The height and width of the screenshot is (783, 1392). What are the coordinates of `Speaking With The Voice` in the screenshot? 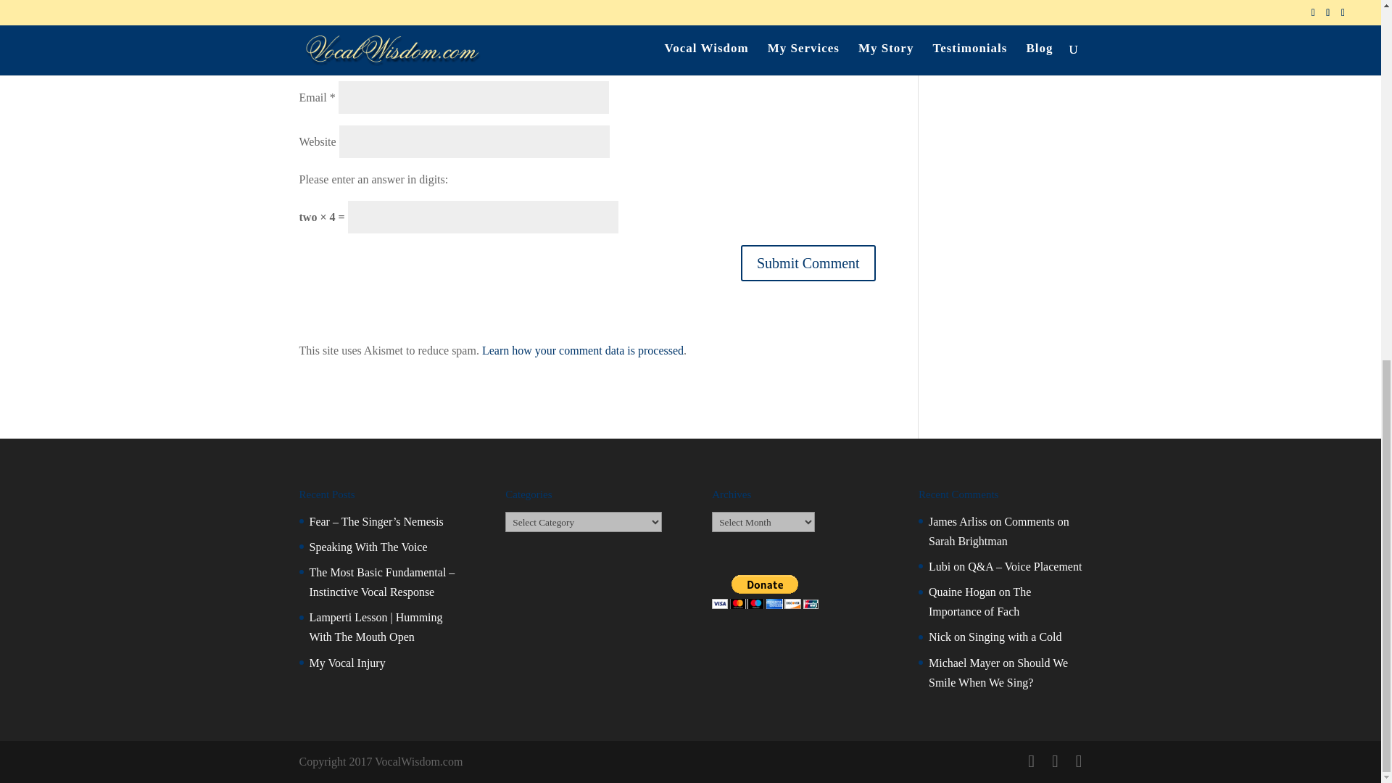 It's located at (368, 547).